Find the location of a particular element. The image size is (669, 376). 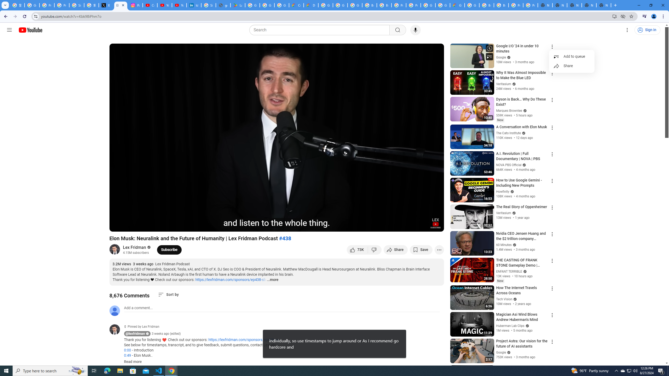

@lexfridman is located at coordinates (117, 330).